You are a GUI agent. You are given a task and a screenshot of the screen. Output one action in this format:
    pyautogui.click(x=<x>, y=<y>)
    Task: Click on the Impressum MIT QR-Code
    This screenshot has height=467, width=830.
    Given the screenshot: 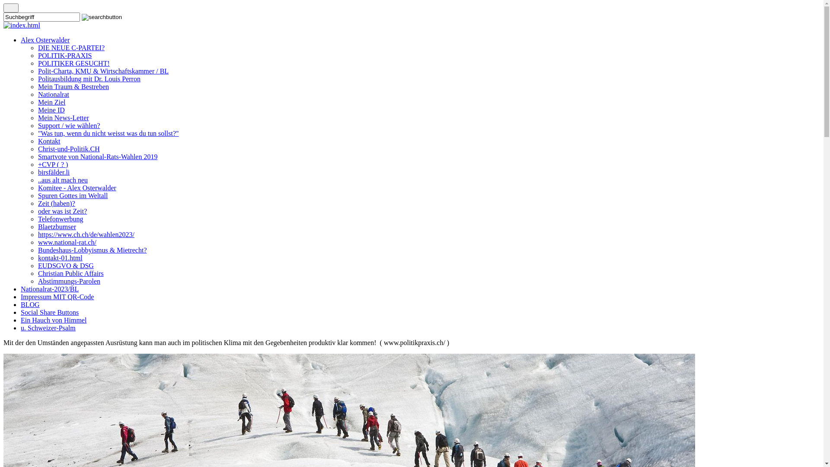 What is the action you would take?
    pyautogui.click(x=57, y=297)
    